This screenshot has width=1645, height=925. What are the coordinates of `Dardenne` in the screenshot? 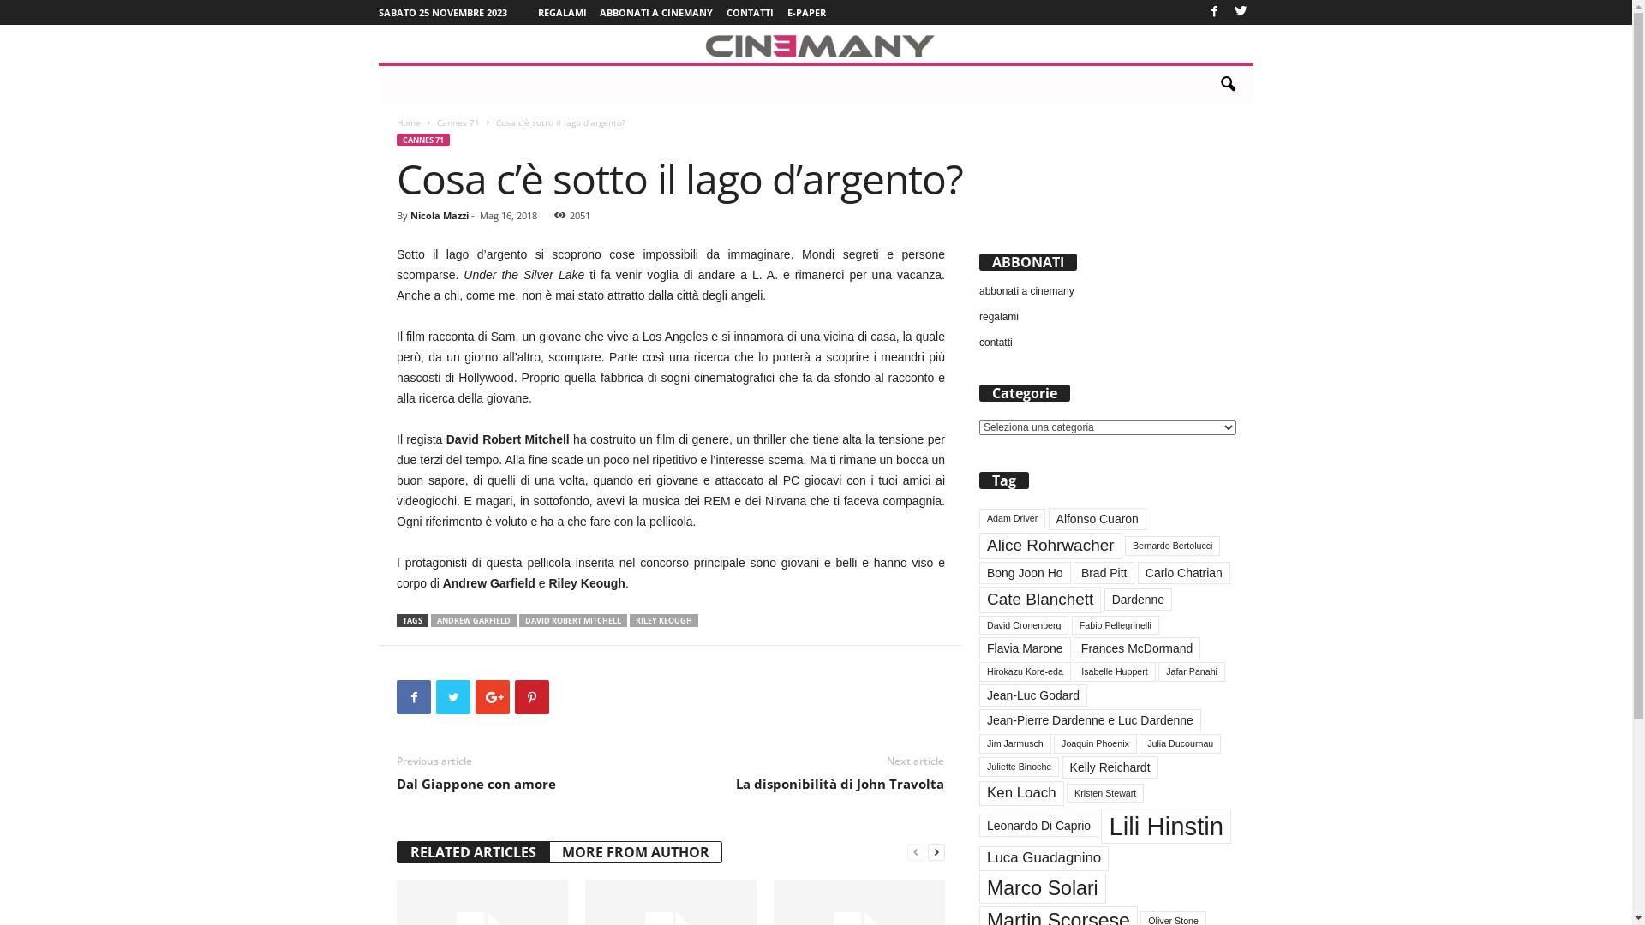 It's located at (1138, 600).